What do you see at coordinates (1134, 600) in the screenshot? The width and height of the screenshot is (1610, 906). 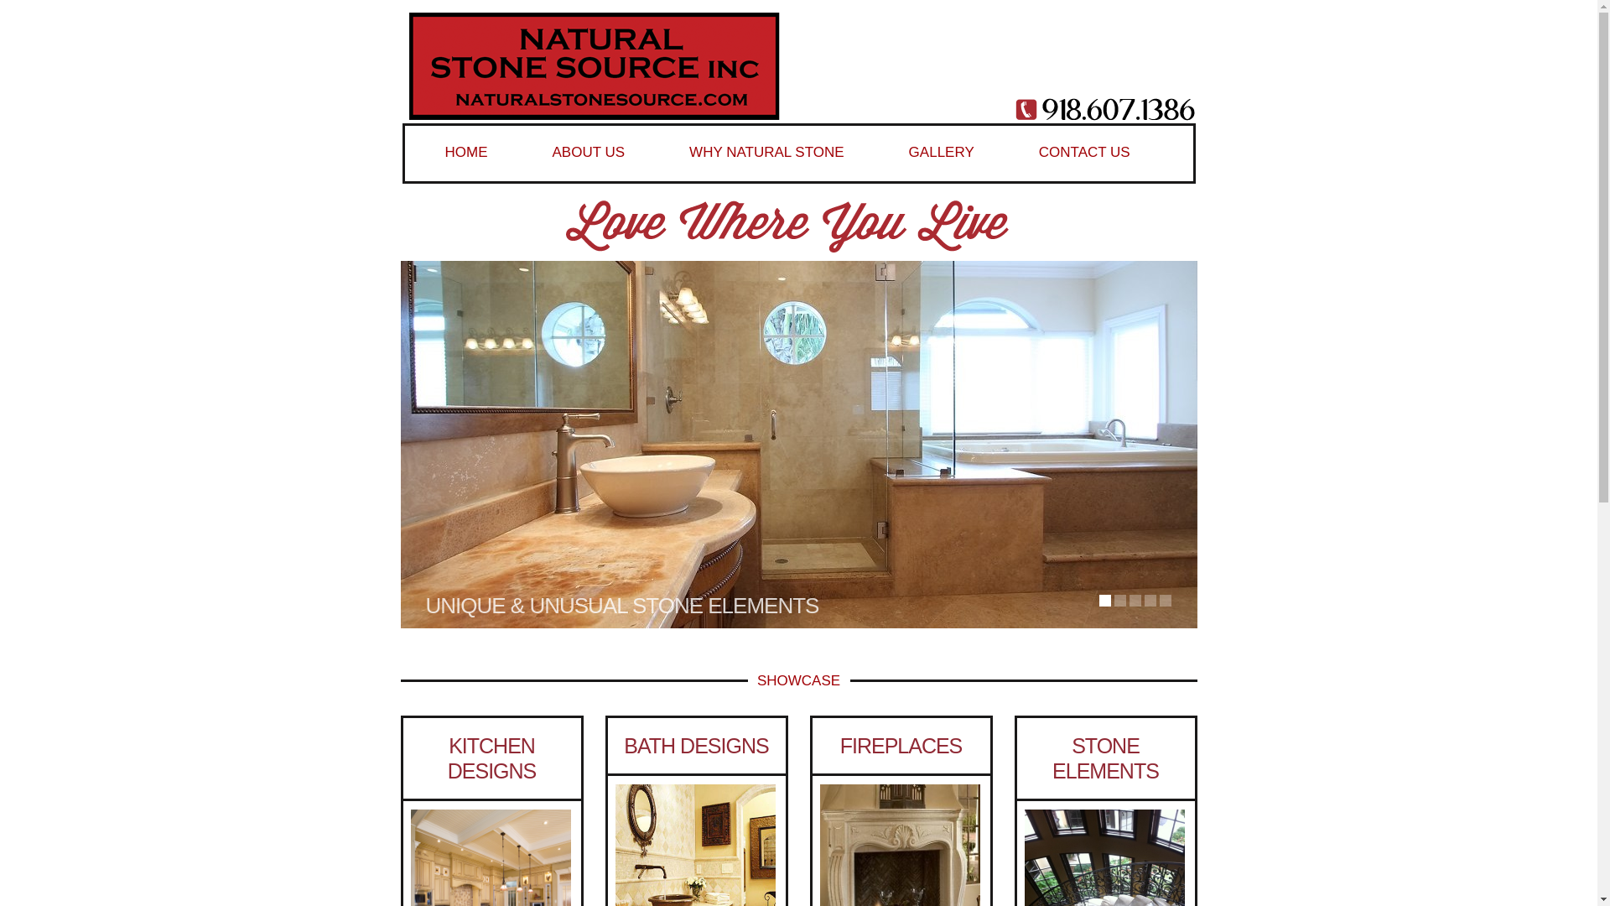 I see `3` at bounding box center [1134, 600].